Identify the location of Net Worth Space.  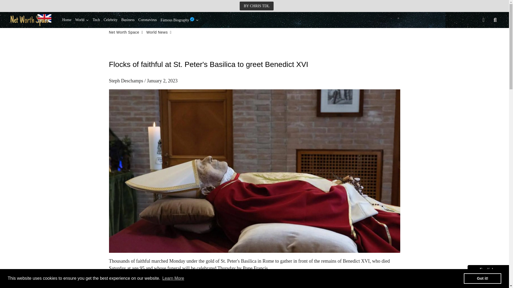
(124, 32).